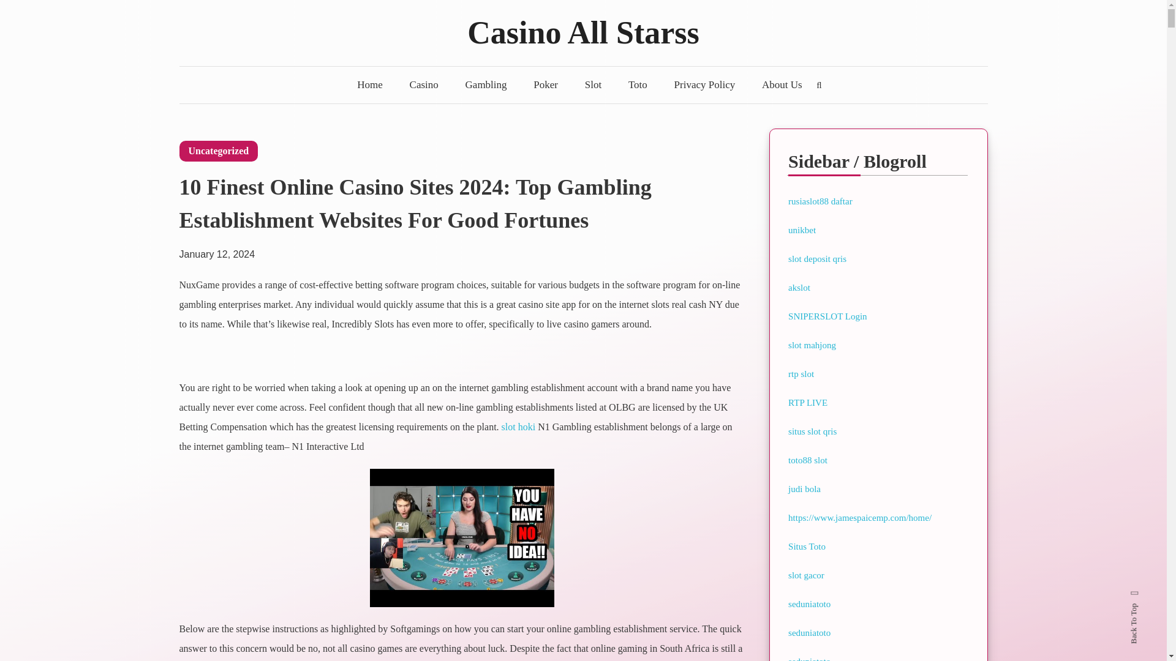 Image resolution: width=1176 pixels, height=661 pixels. I want to click on Uncategorized, so click(218, 151).